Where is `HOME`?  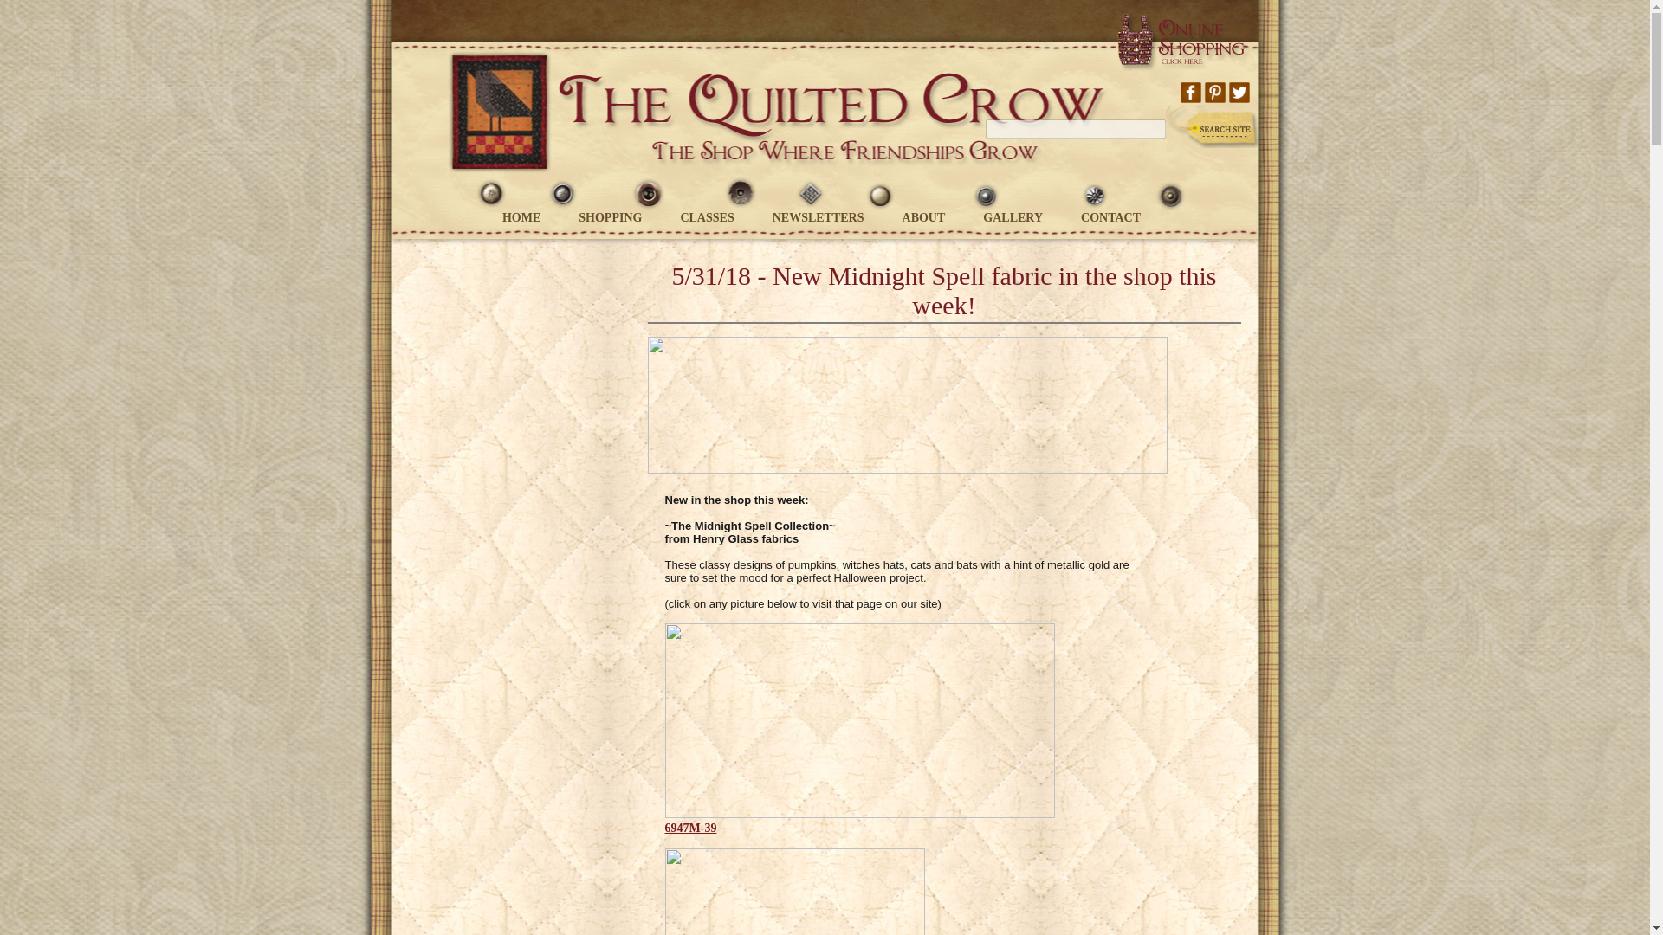 HOME is located at coordinates (521, 218).